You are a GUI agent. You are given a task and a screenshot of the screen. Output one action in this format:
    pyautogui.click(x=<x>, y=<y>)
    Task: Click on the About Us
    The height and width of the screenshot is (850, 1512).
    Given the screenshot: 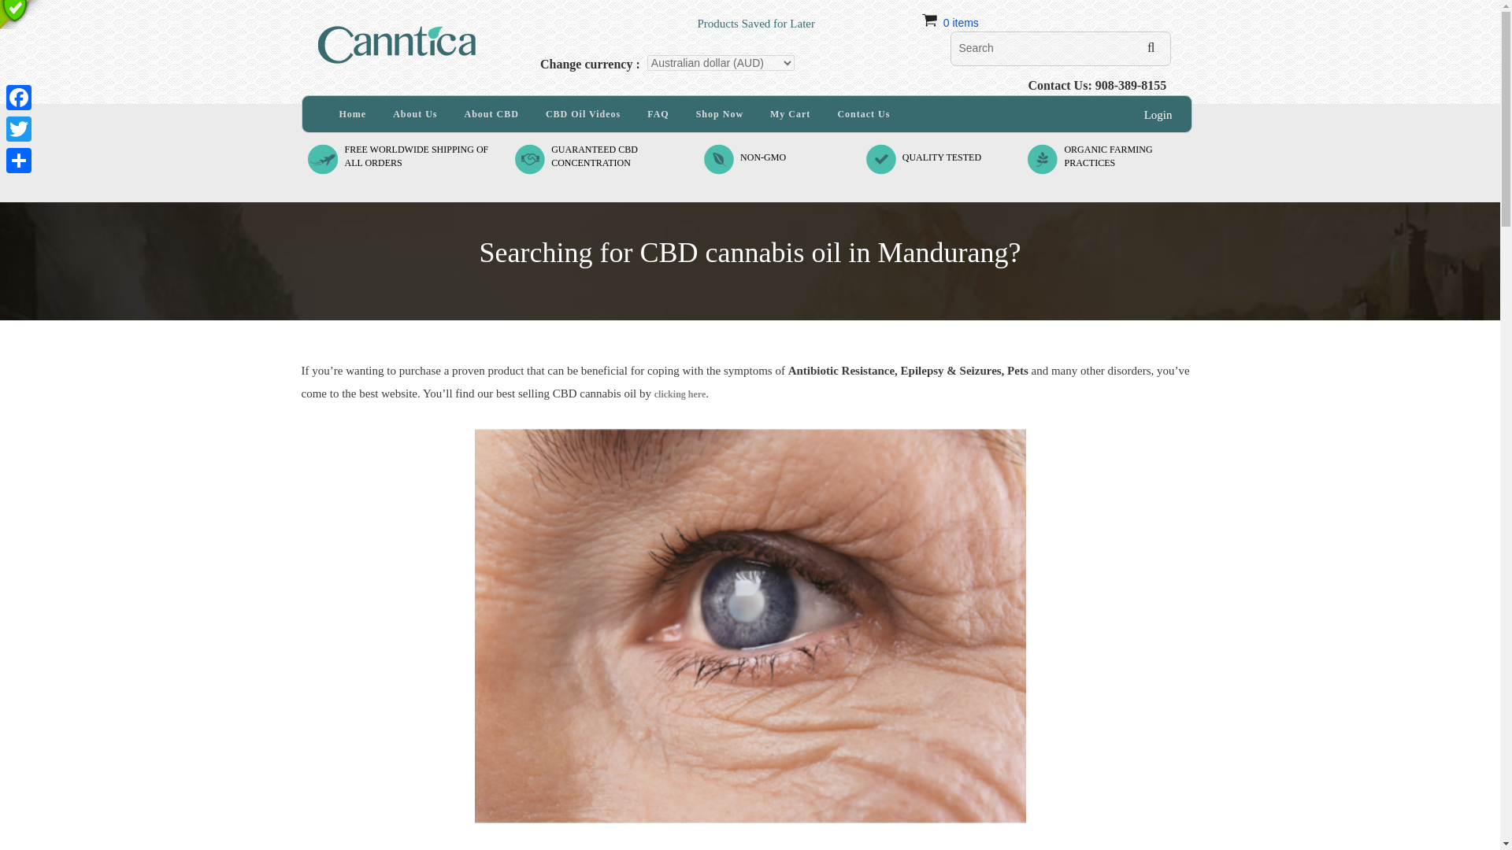 What is the action you would take?
    pyautogui.click(x=491, y=114)
    